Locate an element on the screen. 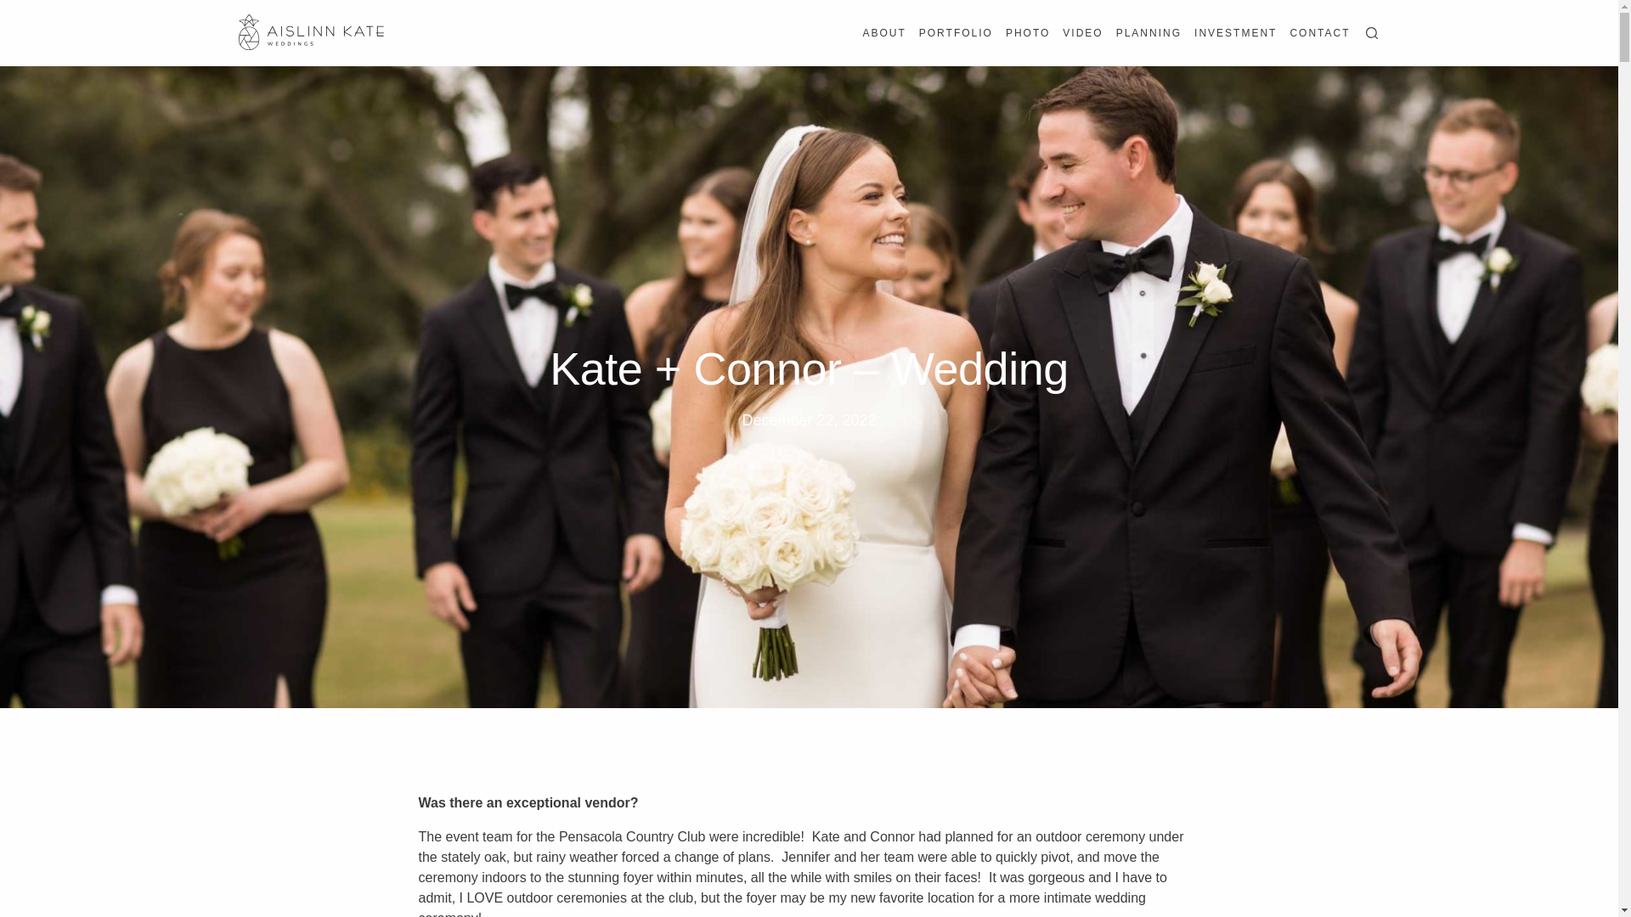 The width and height of the screenshot is (1631, 917). INVESTMENT is located at coordinates (1235, 32).